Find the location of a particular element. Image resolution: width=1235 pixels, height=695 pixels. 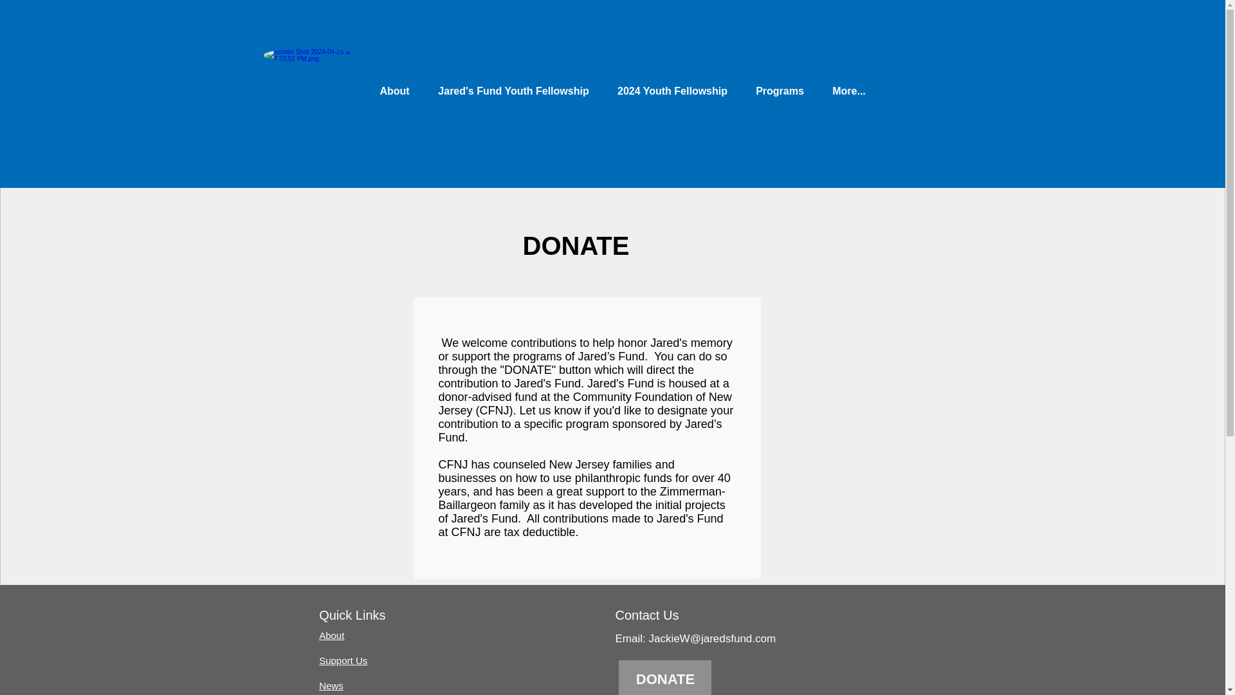

2024 Youth Fellowship is located at coordinates (673, 91).